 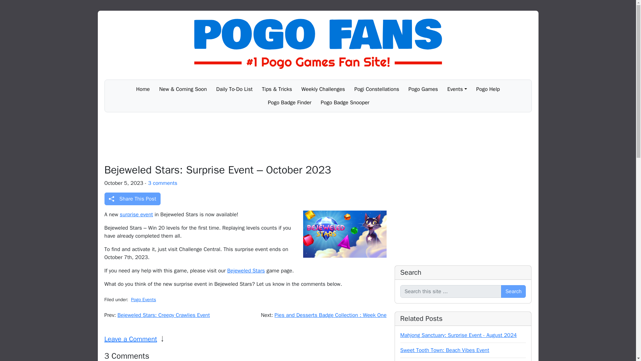 I want to click on Advertisement, so click(x=317, y=138).